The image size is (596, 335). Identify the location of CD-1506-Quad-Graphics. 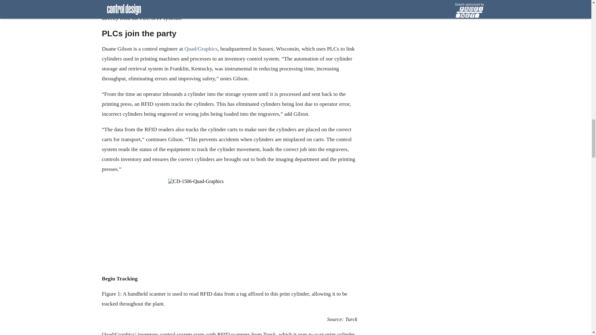
(229, 225).